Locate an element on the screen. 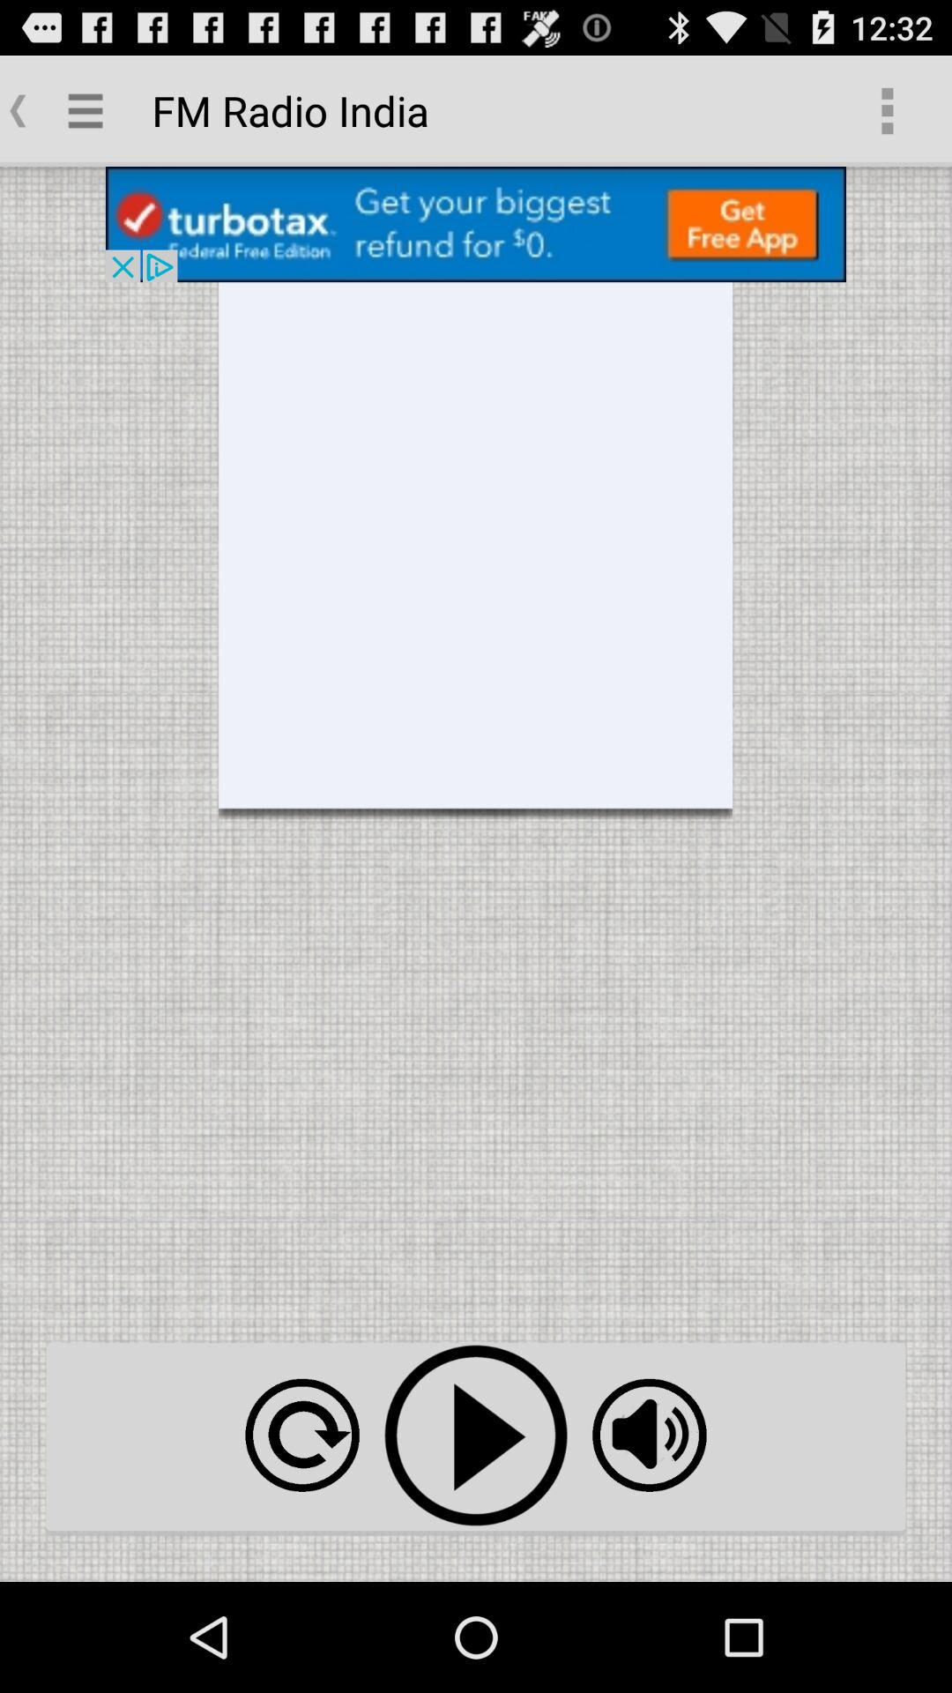 This screenshot has height=1693, width=952. tap icon at the top right corner is located at coordinates (887, 111).